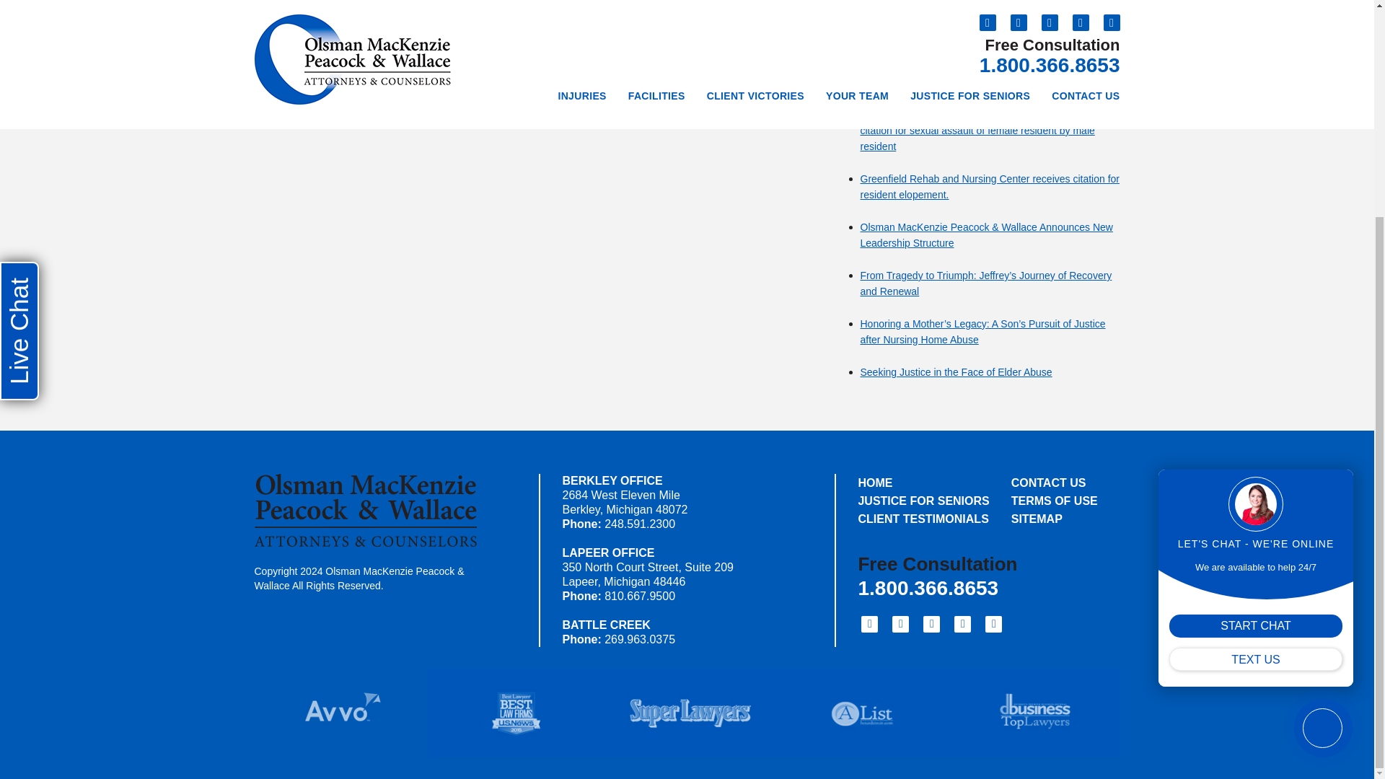 The width and height of the screenshot is (1385, 779). Describe the element at coordinates (923, 501) in the screenshot. I see `Justice for Seniors` at that location.